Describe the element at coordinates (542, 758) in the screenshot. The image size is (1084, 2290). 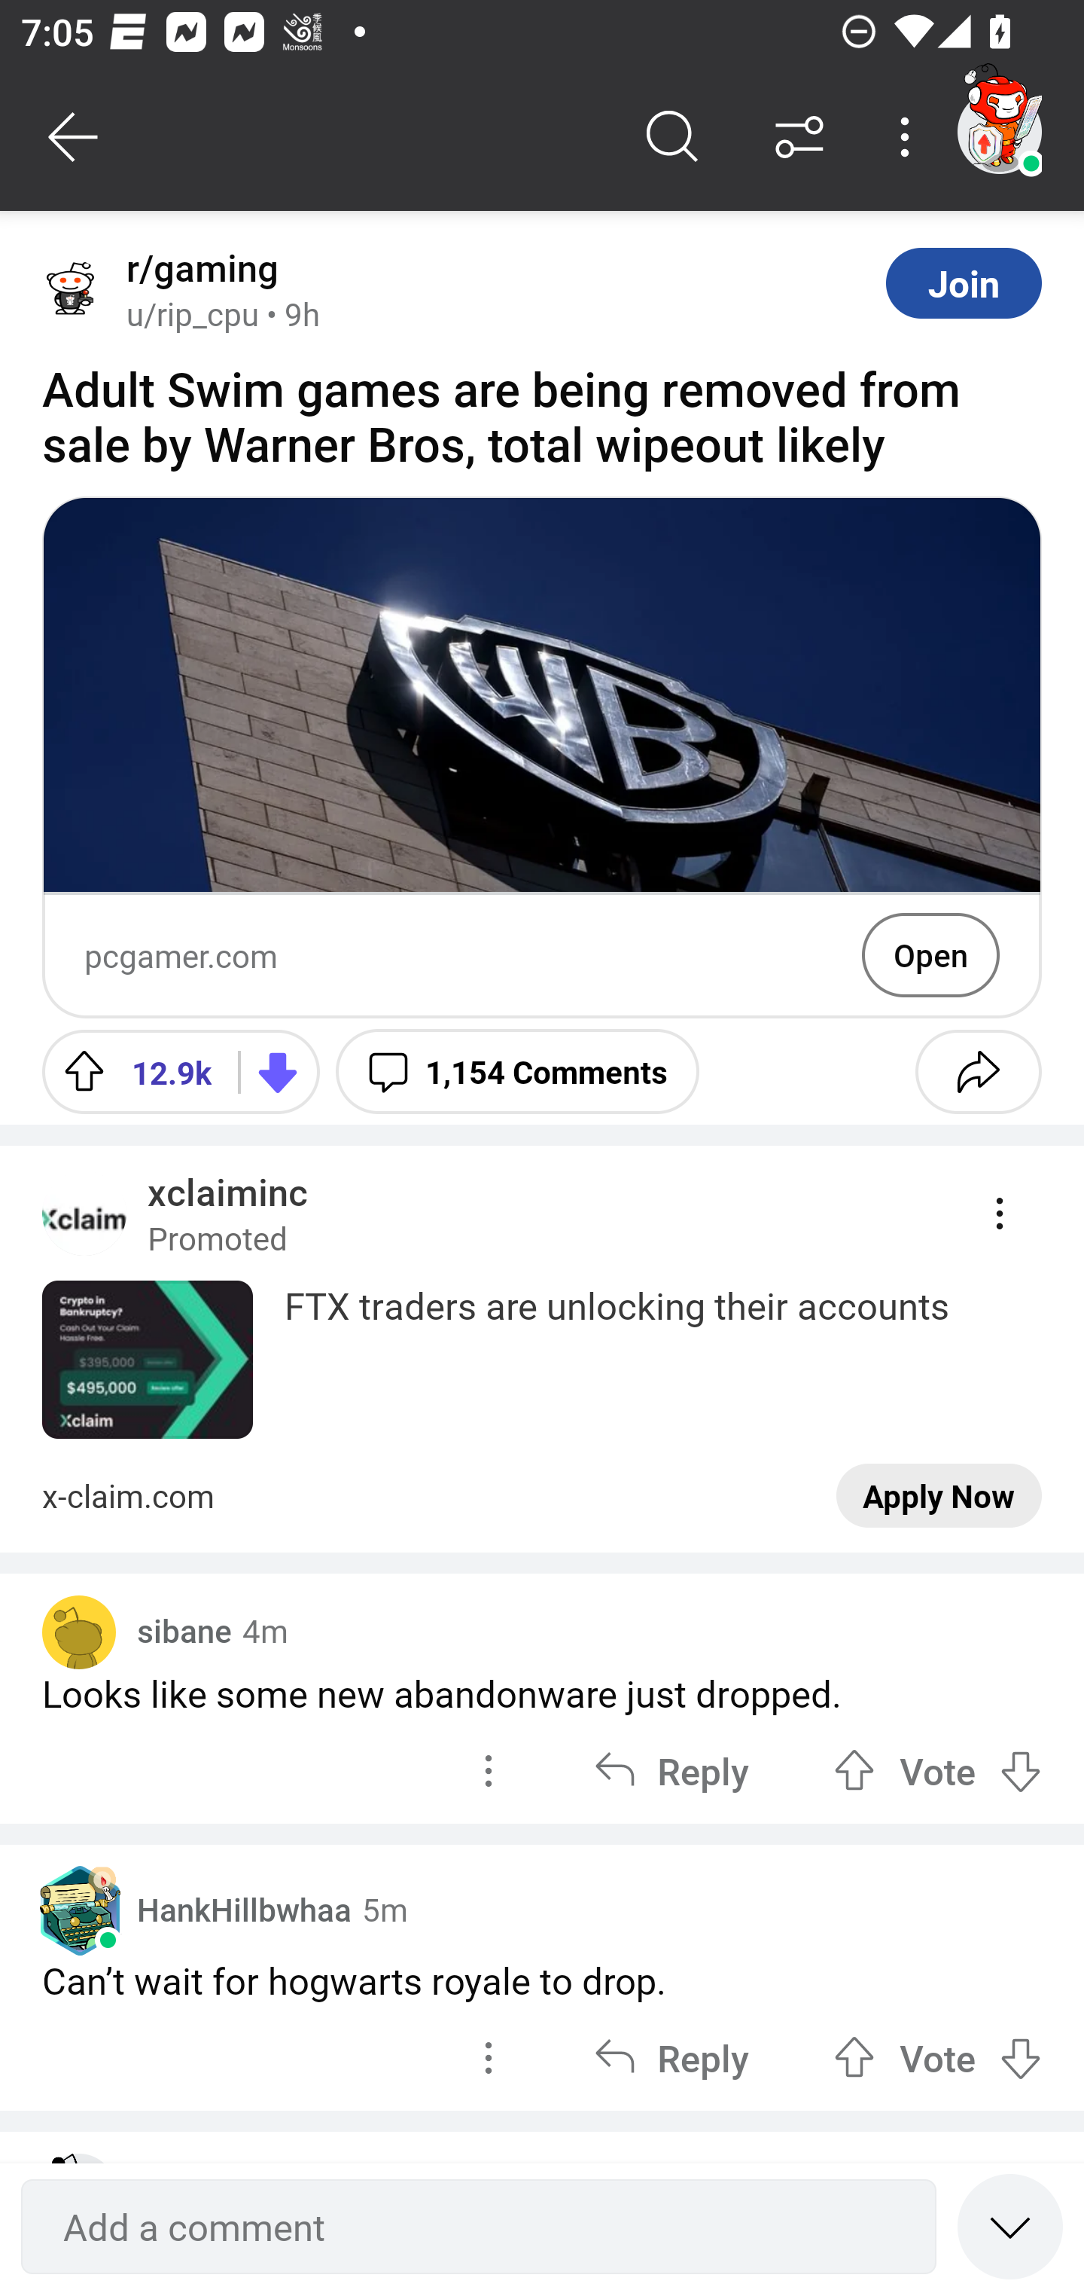
I see `Preview Image pcgamer.com Open` at that location.